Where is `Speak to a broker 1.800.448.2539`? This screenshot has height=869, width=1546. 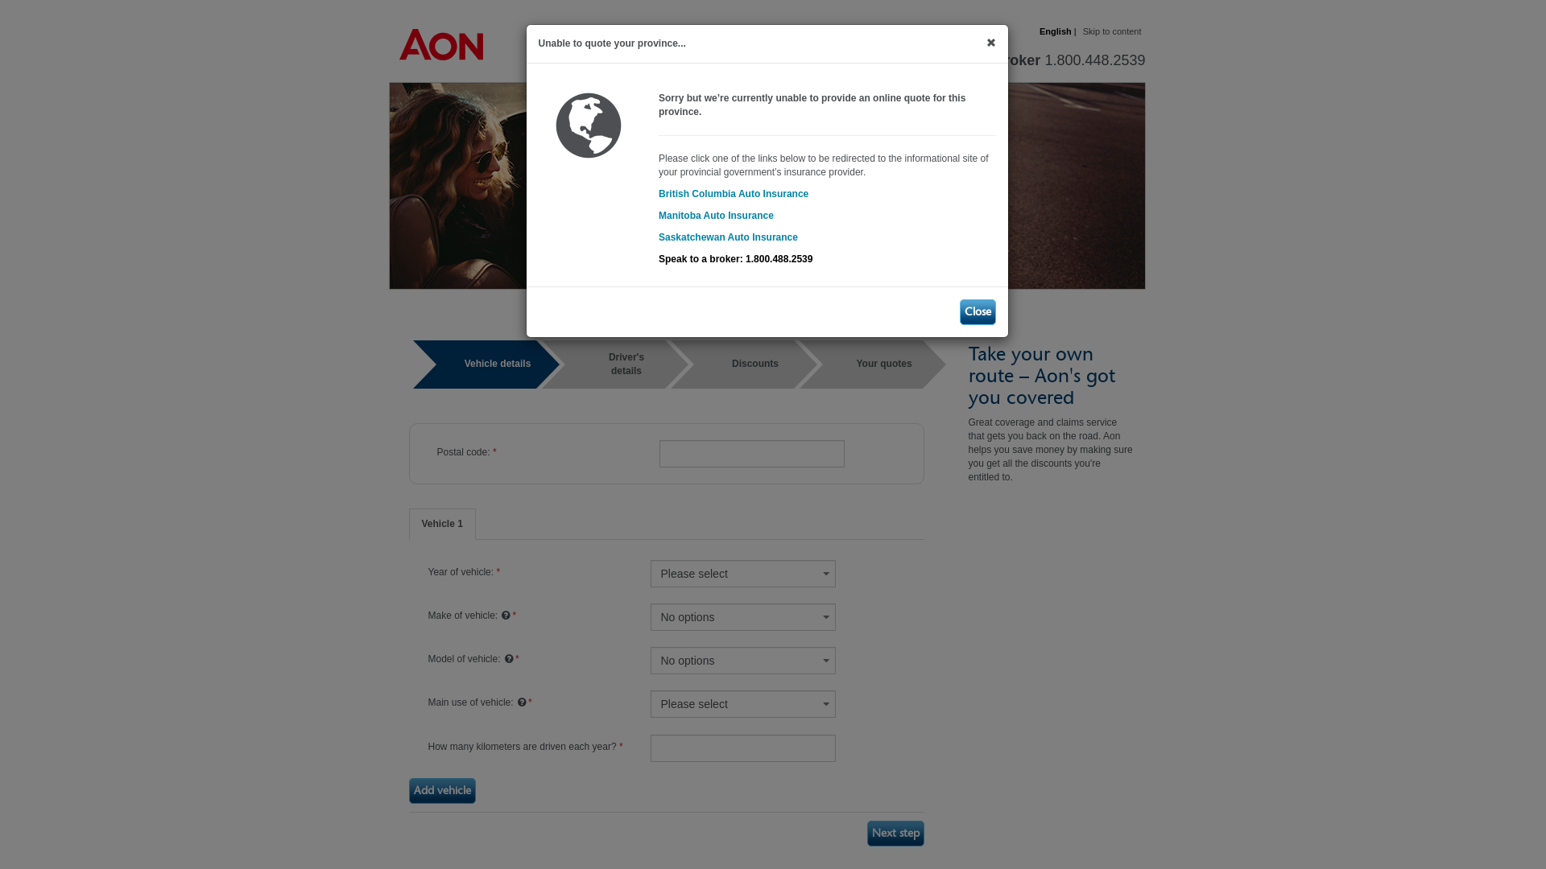
Speak to a broker 1.800.448.2539 is located at coordinates (1032, 60).